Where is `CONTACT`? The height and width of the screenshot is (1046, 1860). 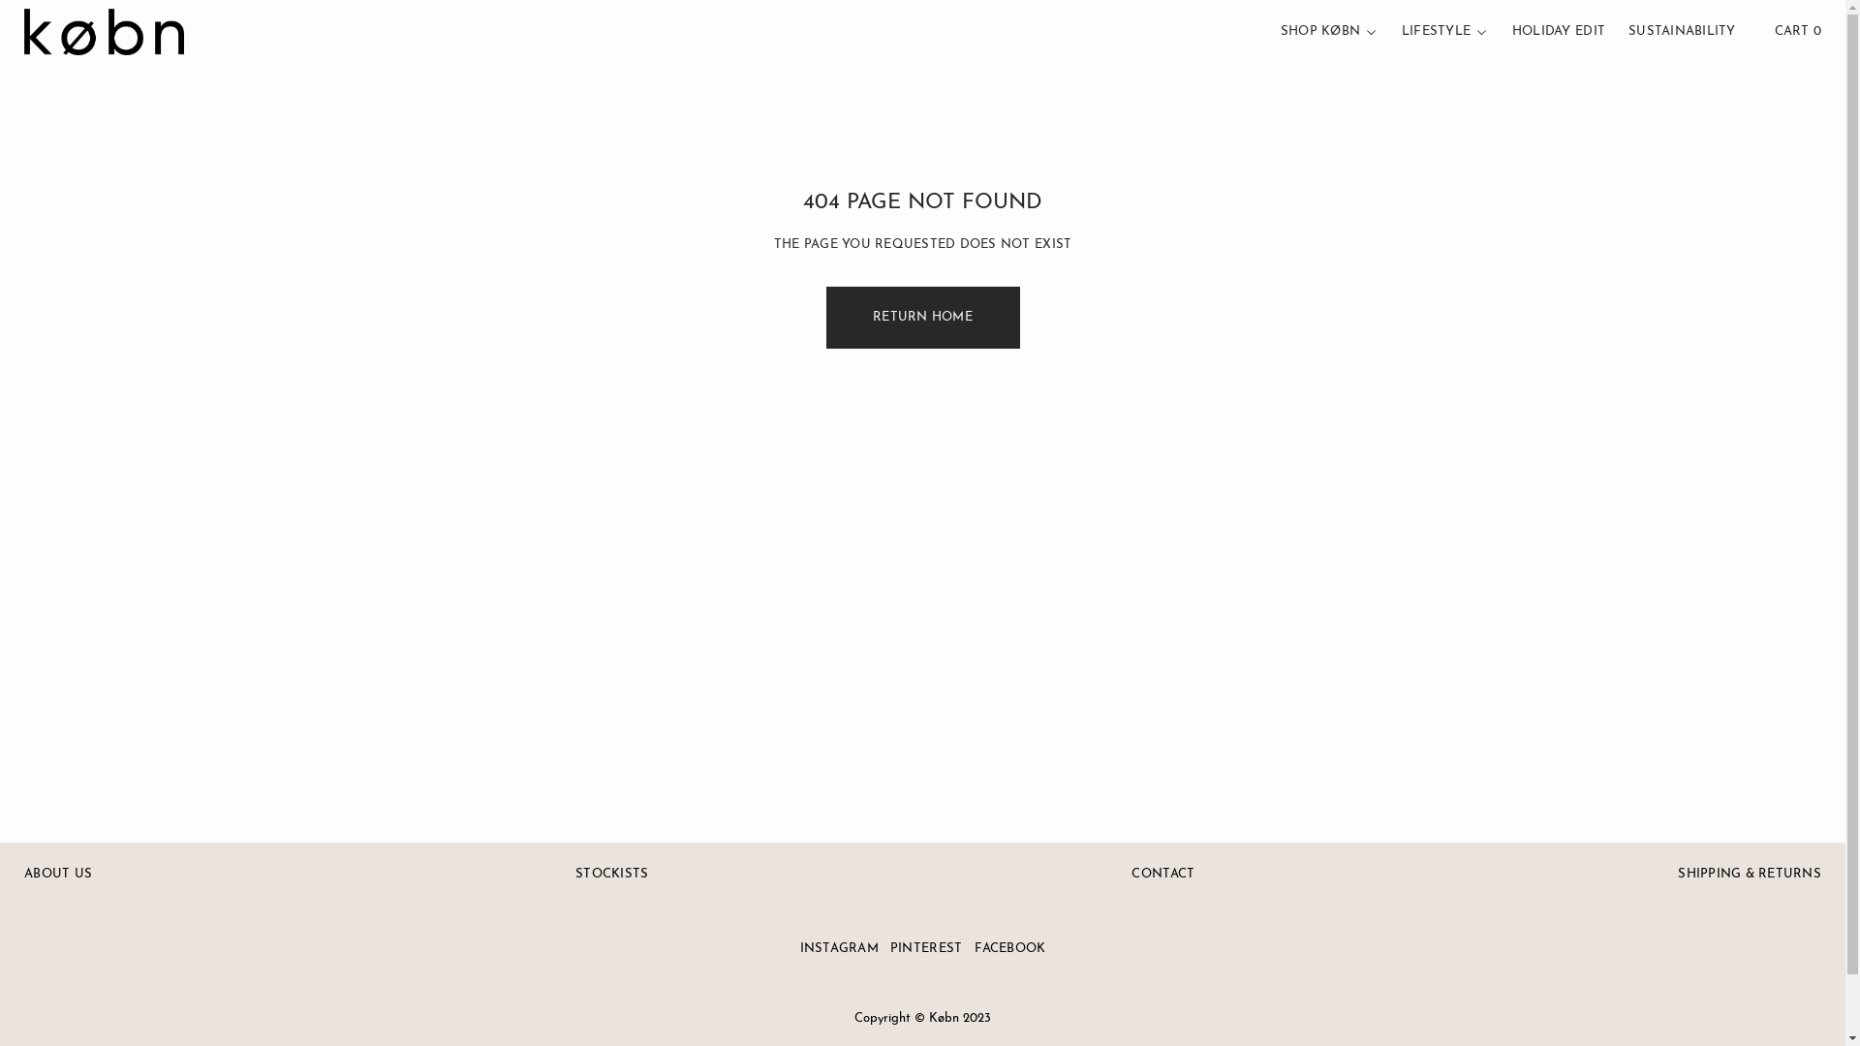 CONTACT is located at coordinates (1162, 875).